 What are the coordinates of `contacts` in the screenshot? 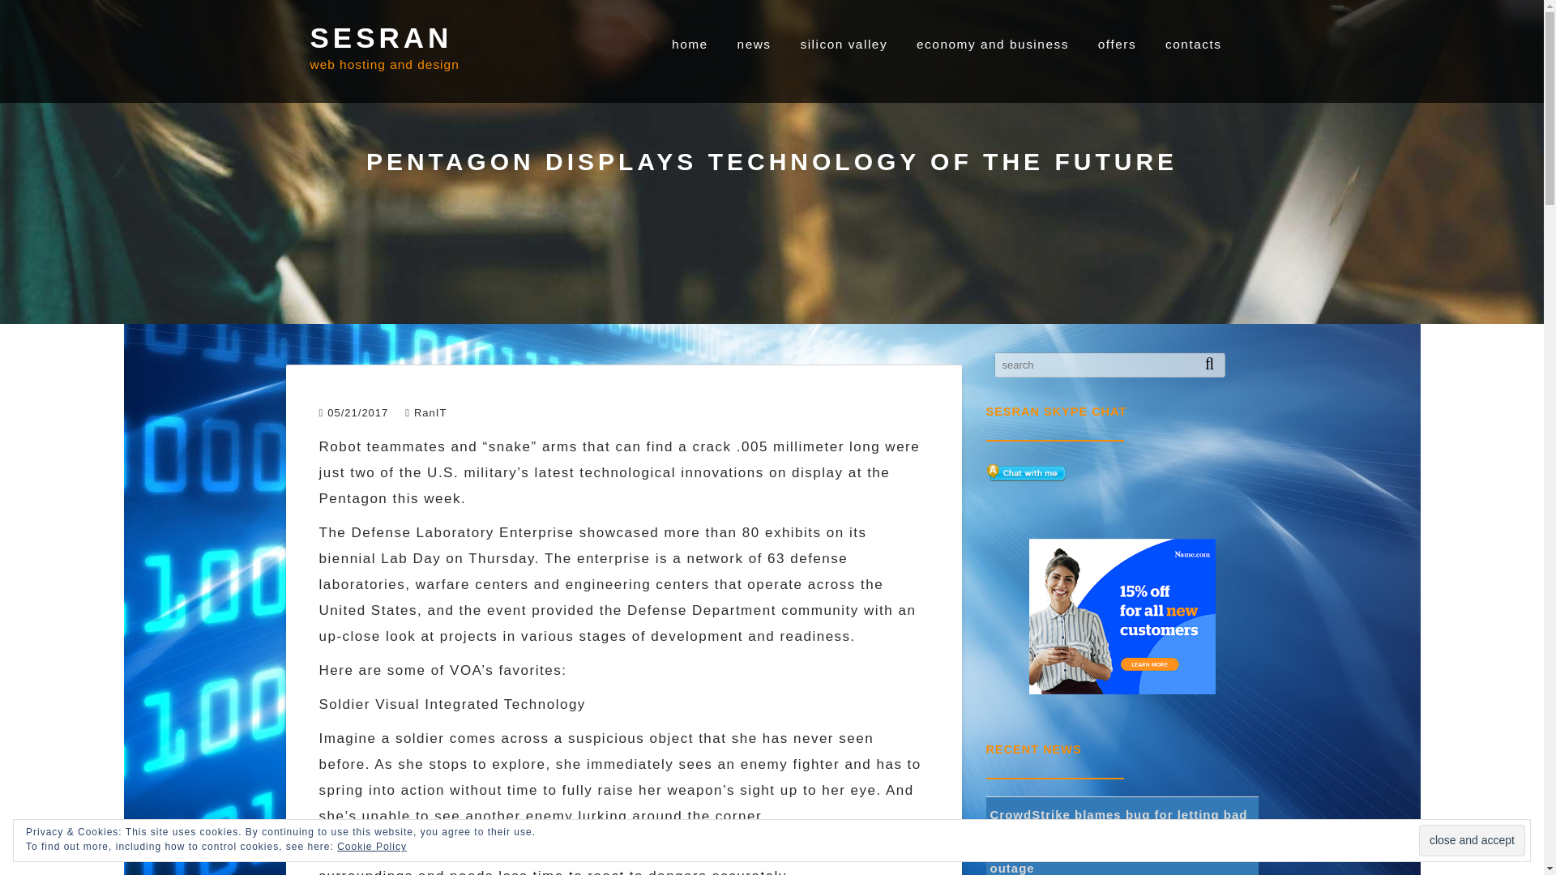 It's located at (1193, 44).